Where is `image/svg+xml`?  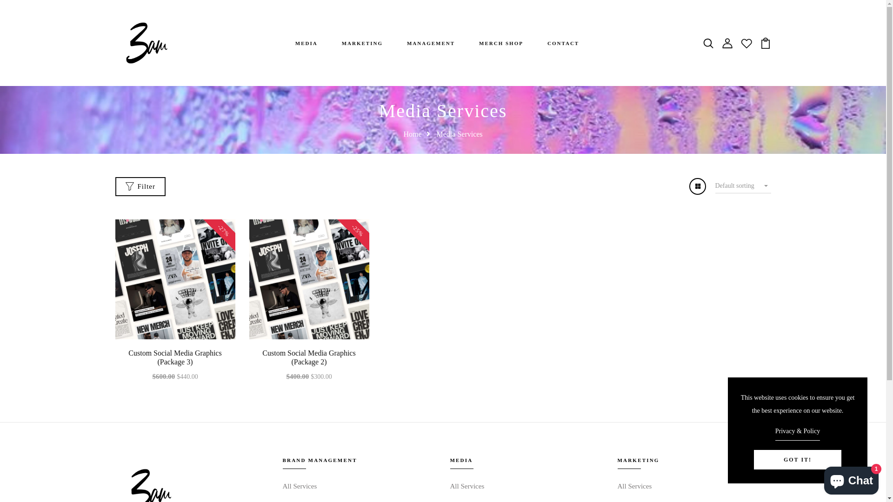 image/svg+xml is located at coordinates (746, 43).